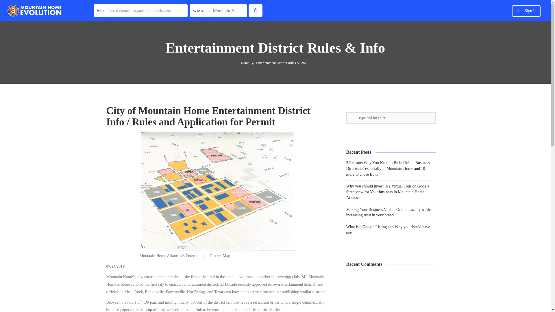 This screenshot has height=312, width=555. Describe the element at coordinates (218, 11) in the screenshot. I see `Mountain Home` at that location.